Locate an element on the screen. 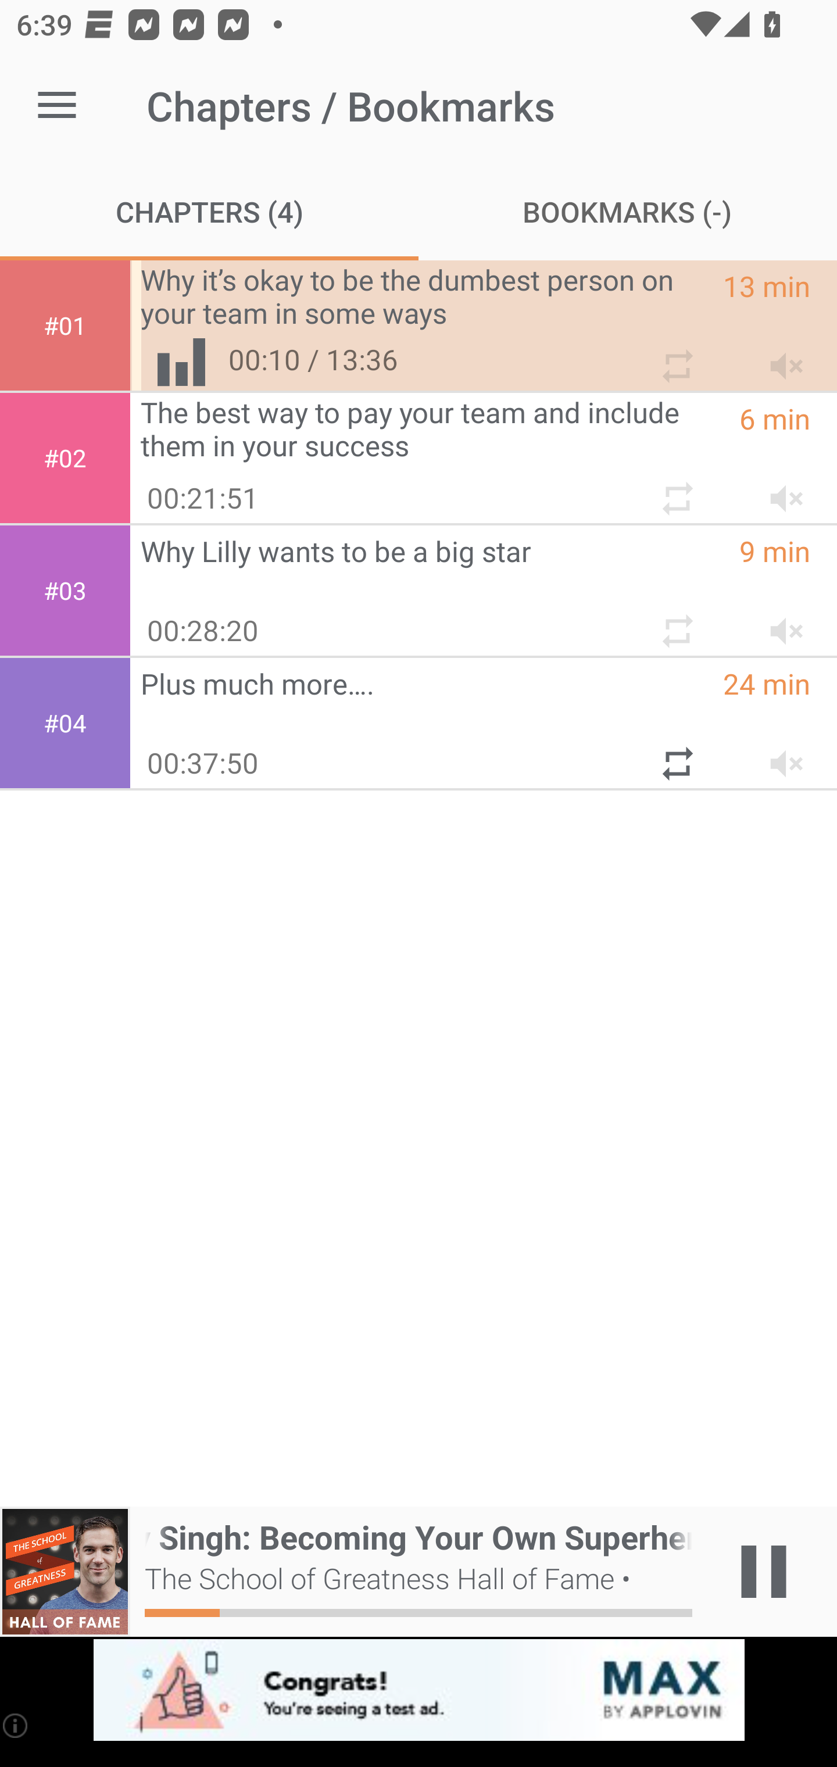 This screenshot has width=837, height=1767. Repeat chapter is located at coordinates (675, 755).